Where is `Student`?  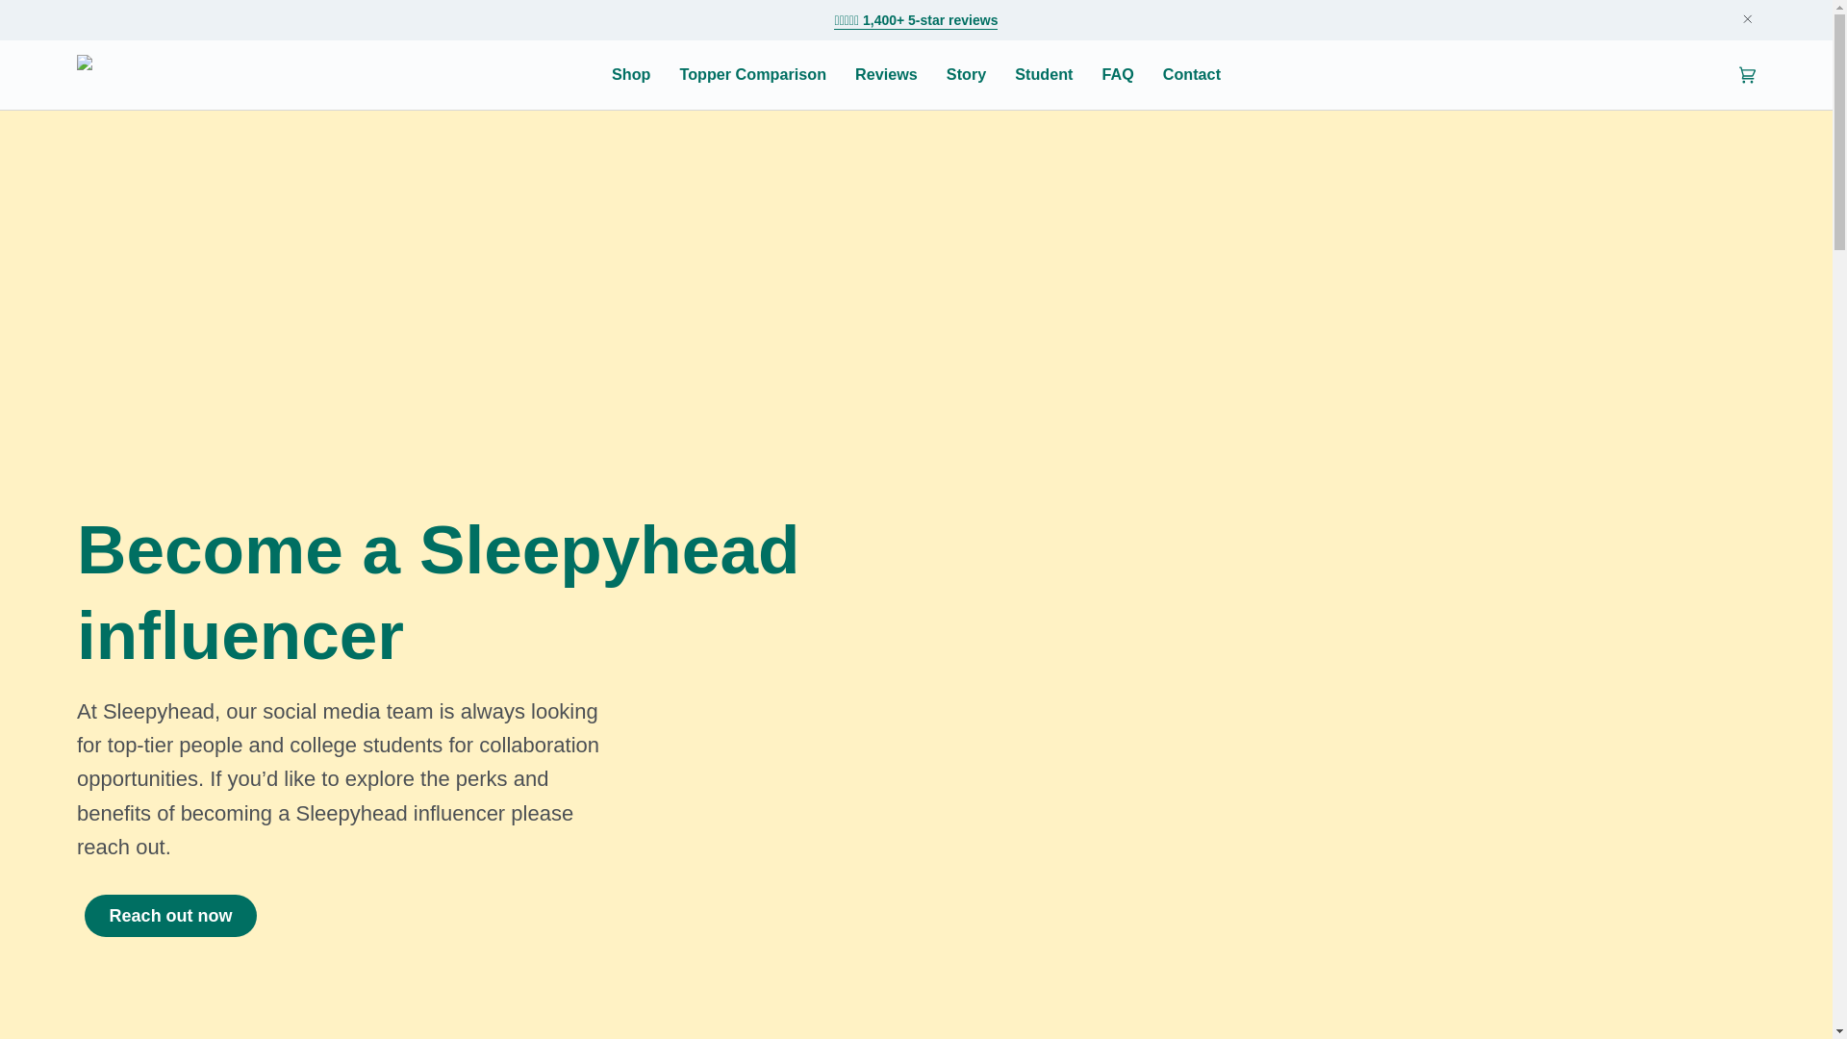 Student is located at coordinates (1044, 75).